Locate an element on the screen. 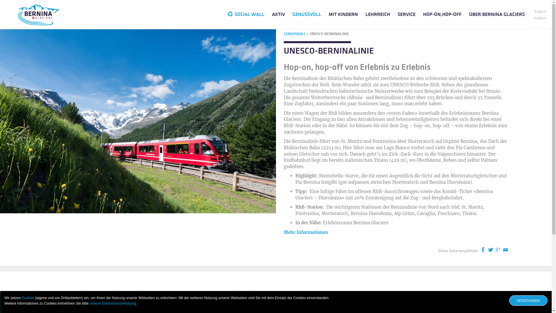  GENUSSVOLL is located at coordinates (307, 14).